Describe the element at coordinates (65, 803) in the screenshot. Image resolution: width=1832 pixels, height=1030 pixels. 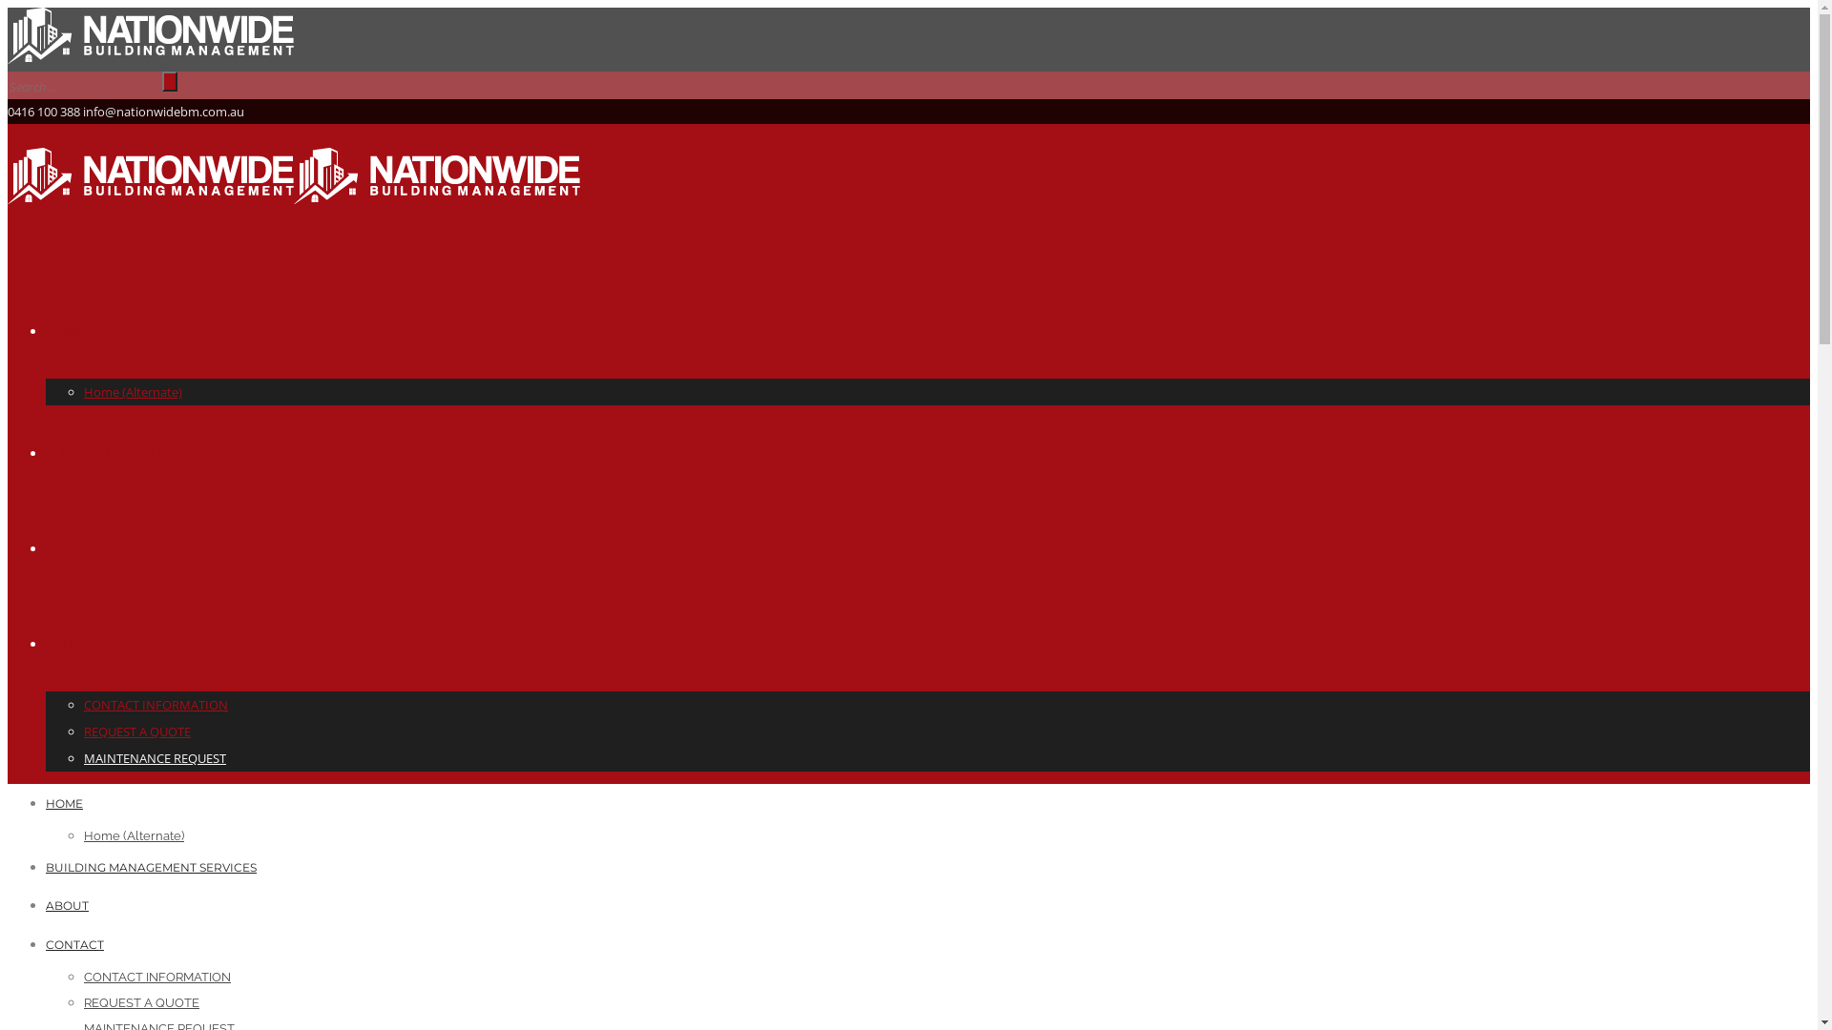
I see `HOME` at that location.